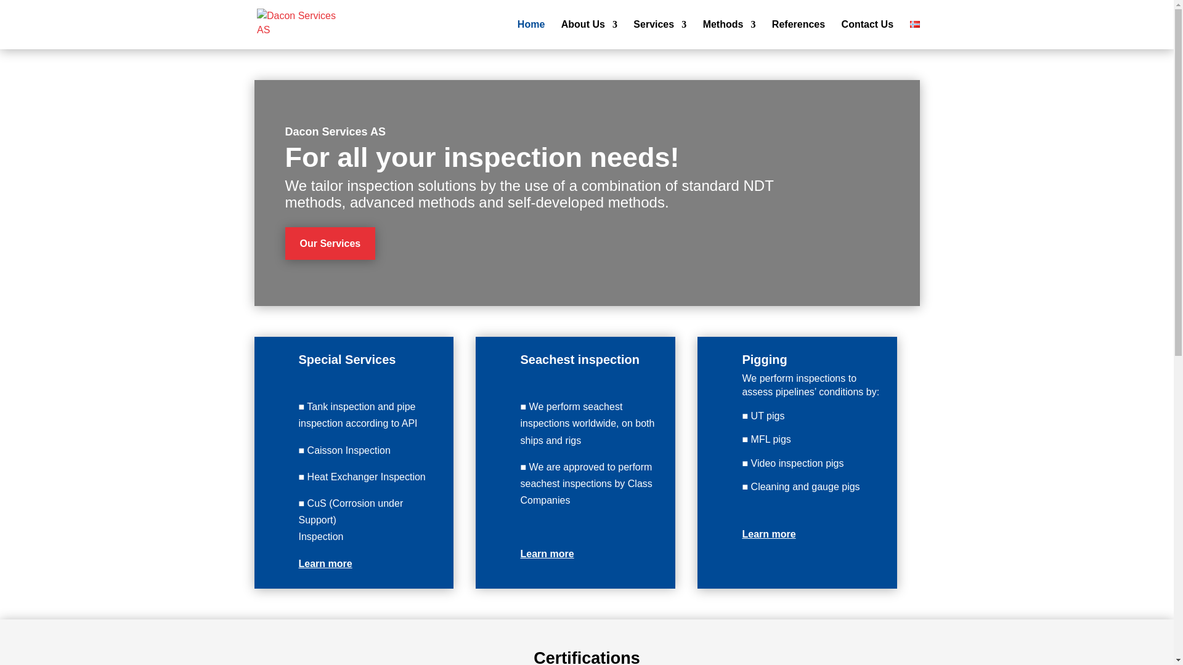 The height and width of the screenshot is (665, 1183). Describe the element at coordinates (799, 34) in the screenshot. I see `References` at that location.